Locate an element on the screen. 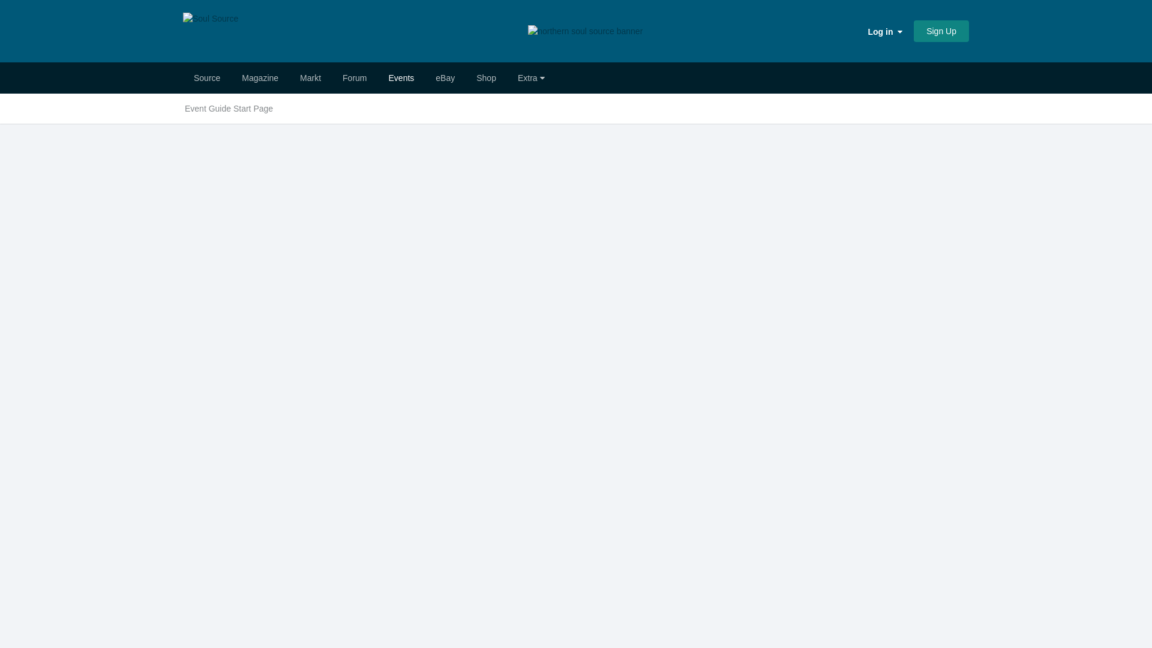 The height and width of the screenshot is (648, 1152). Forum is located at coordinates (354, 77).